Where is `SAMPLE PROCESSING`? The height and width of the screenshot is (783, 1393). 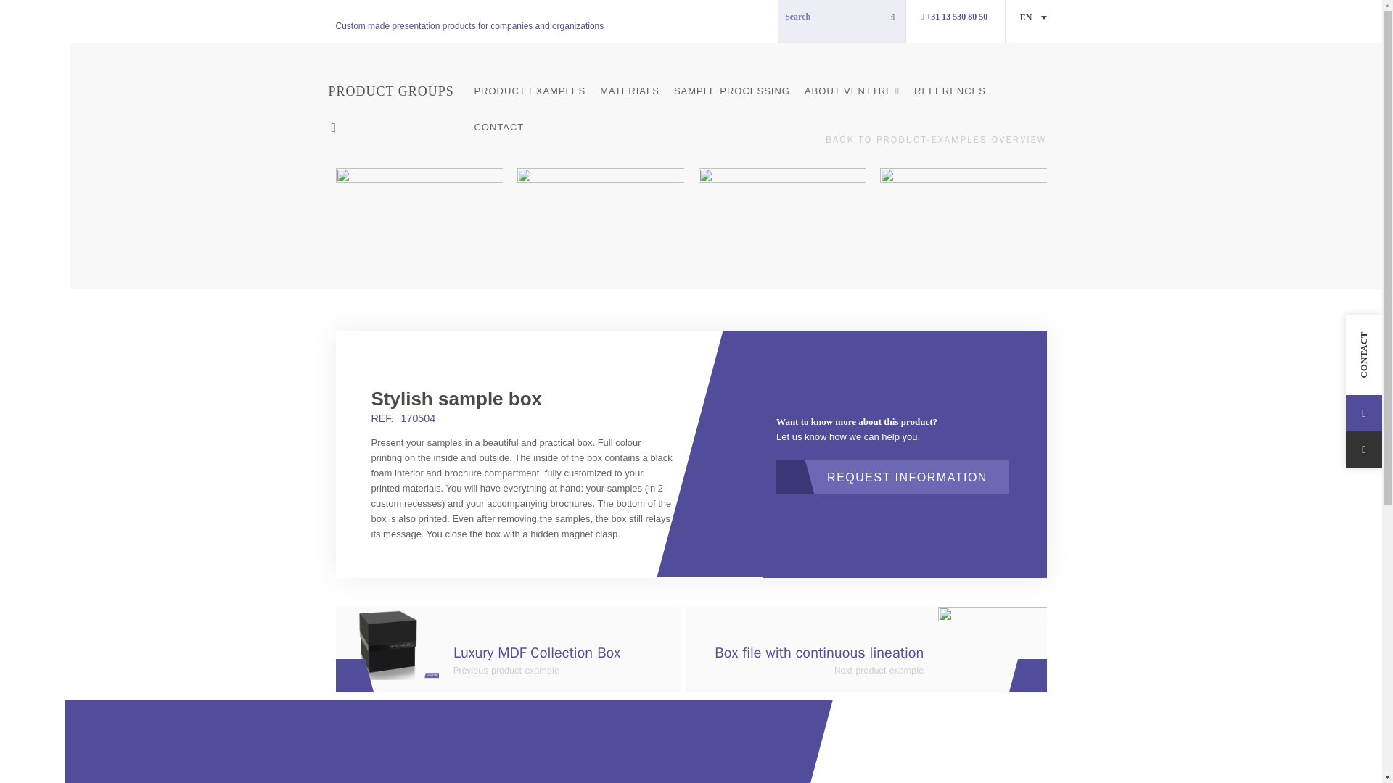 SAMPLE PROCESSING is located at coordinates (731, 91).